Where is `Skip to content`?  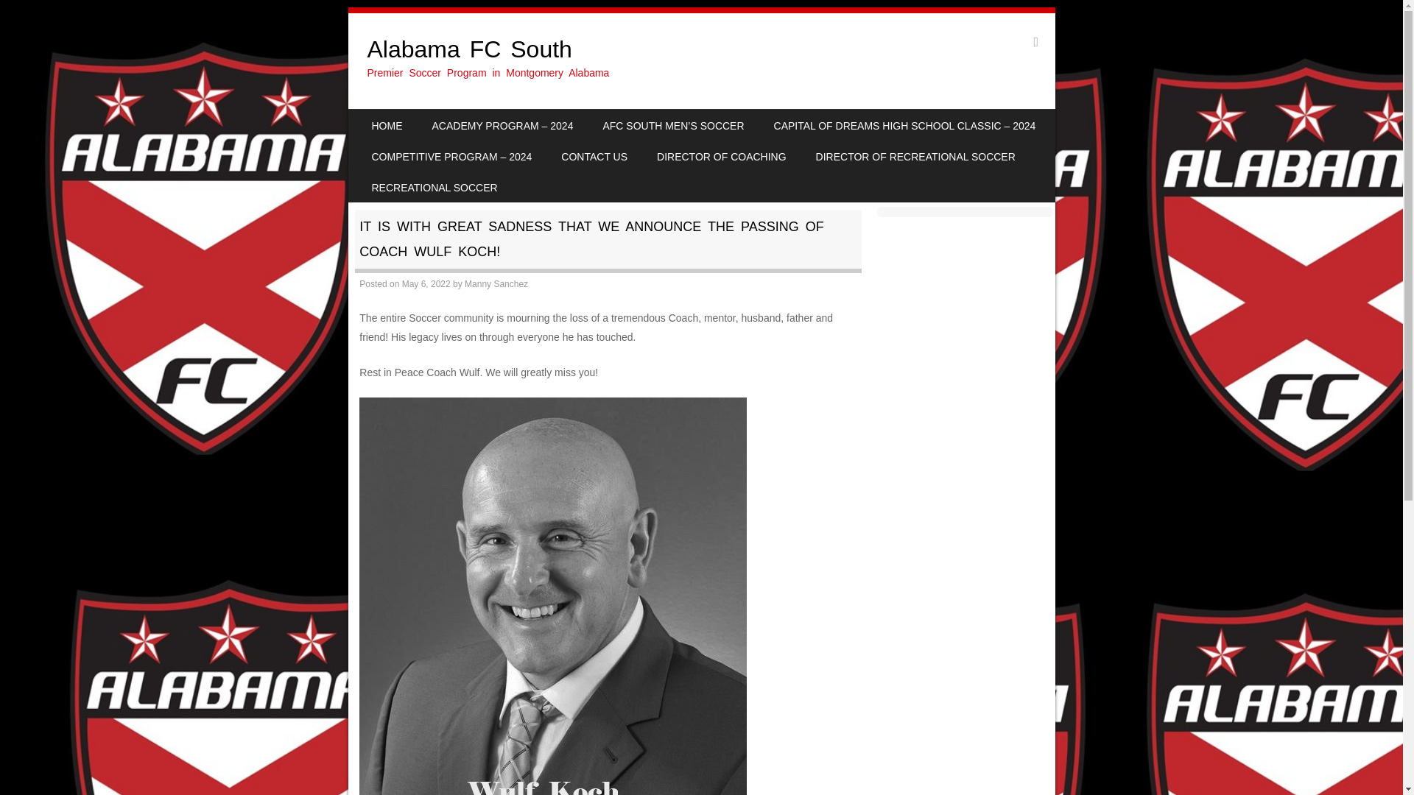 Skip to content is located at coordinates (393, 119).